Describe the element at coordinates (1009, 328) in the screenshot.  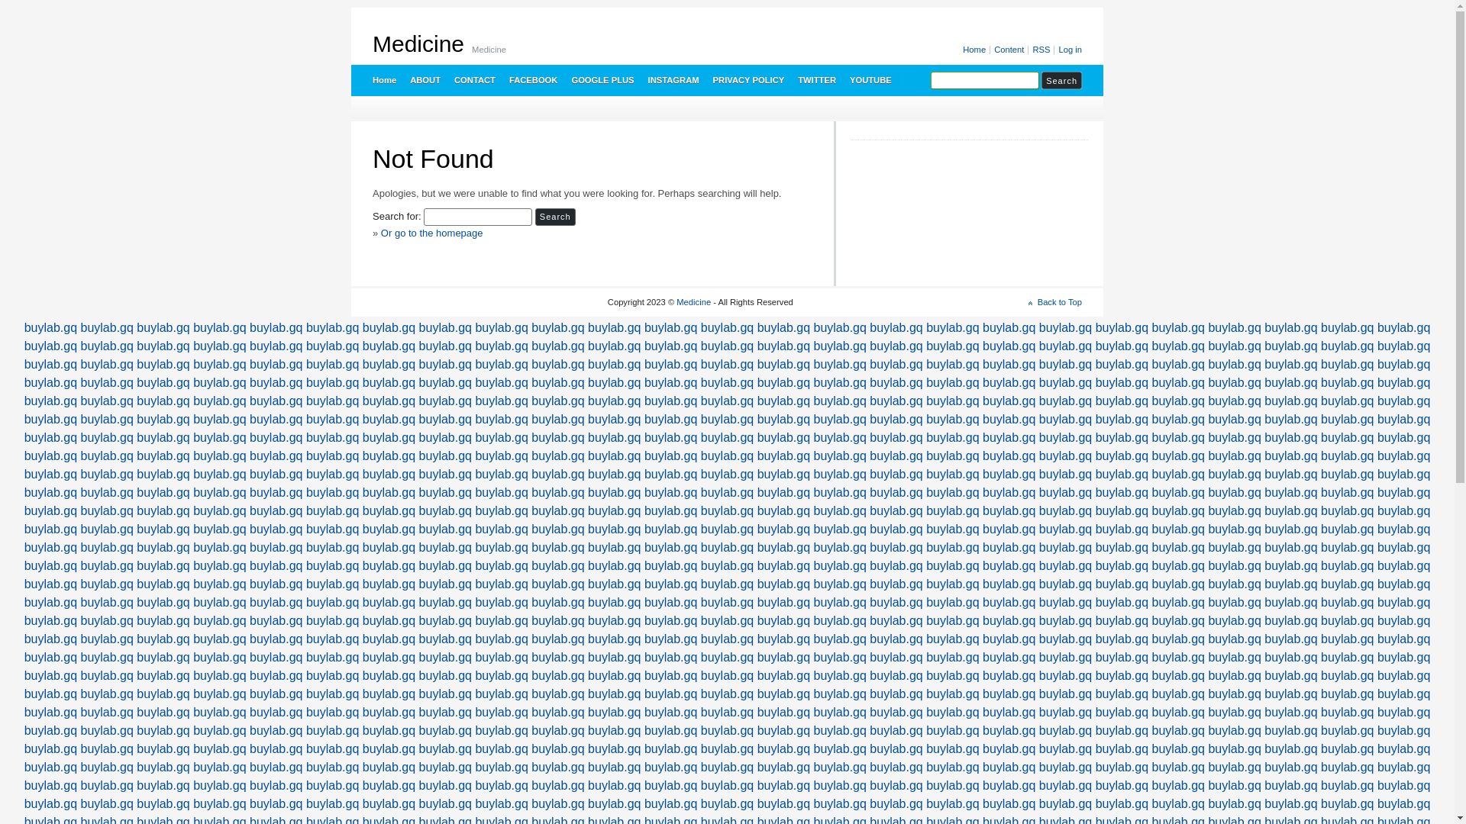
I see `buylab.gq` at that location.